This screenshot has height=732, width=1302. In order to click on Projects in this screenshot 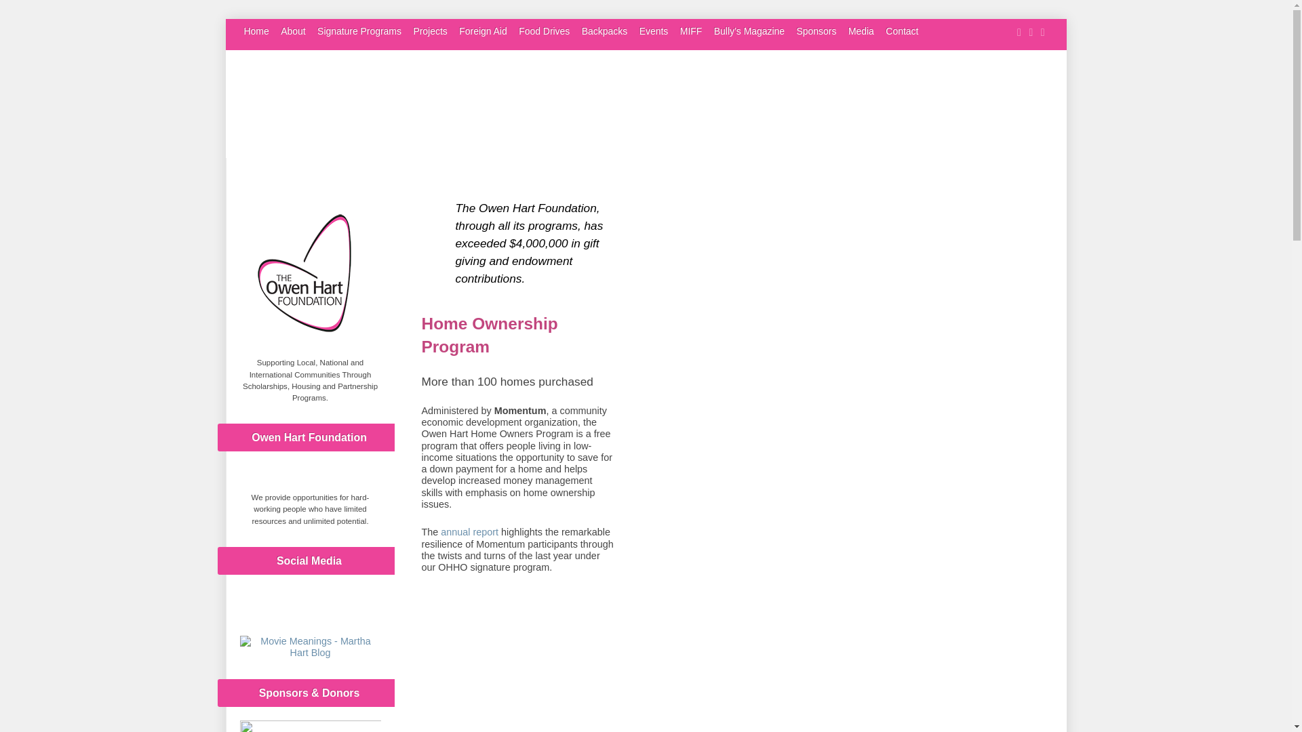, I will do `click(429, 31)`.